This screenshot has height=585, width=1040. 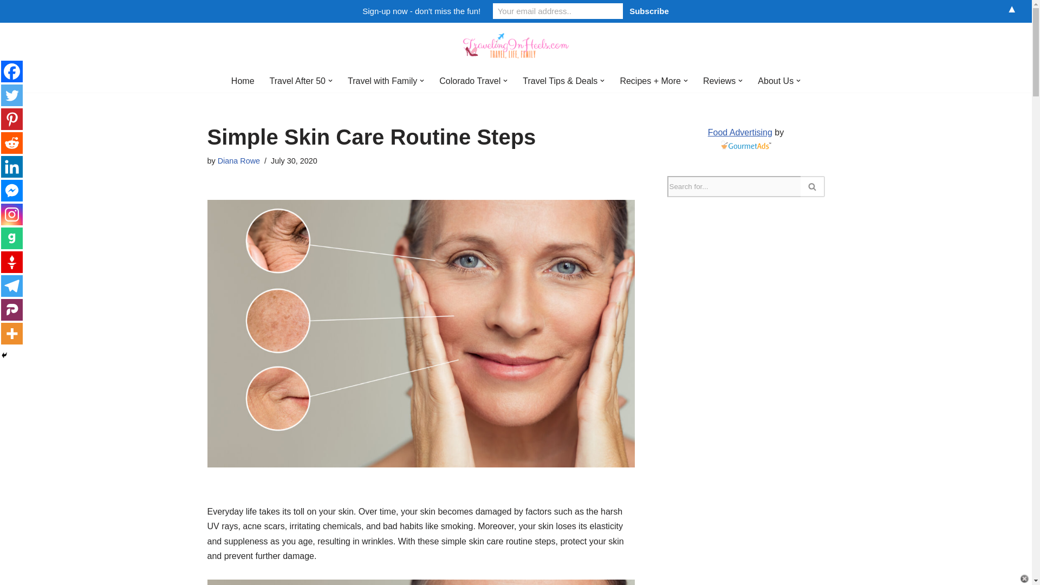 What do you see at coordinates (297, 81) in the screenshot?
I see `Travel After 50` at bounding box center [297, 81].